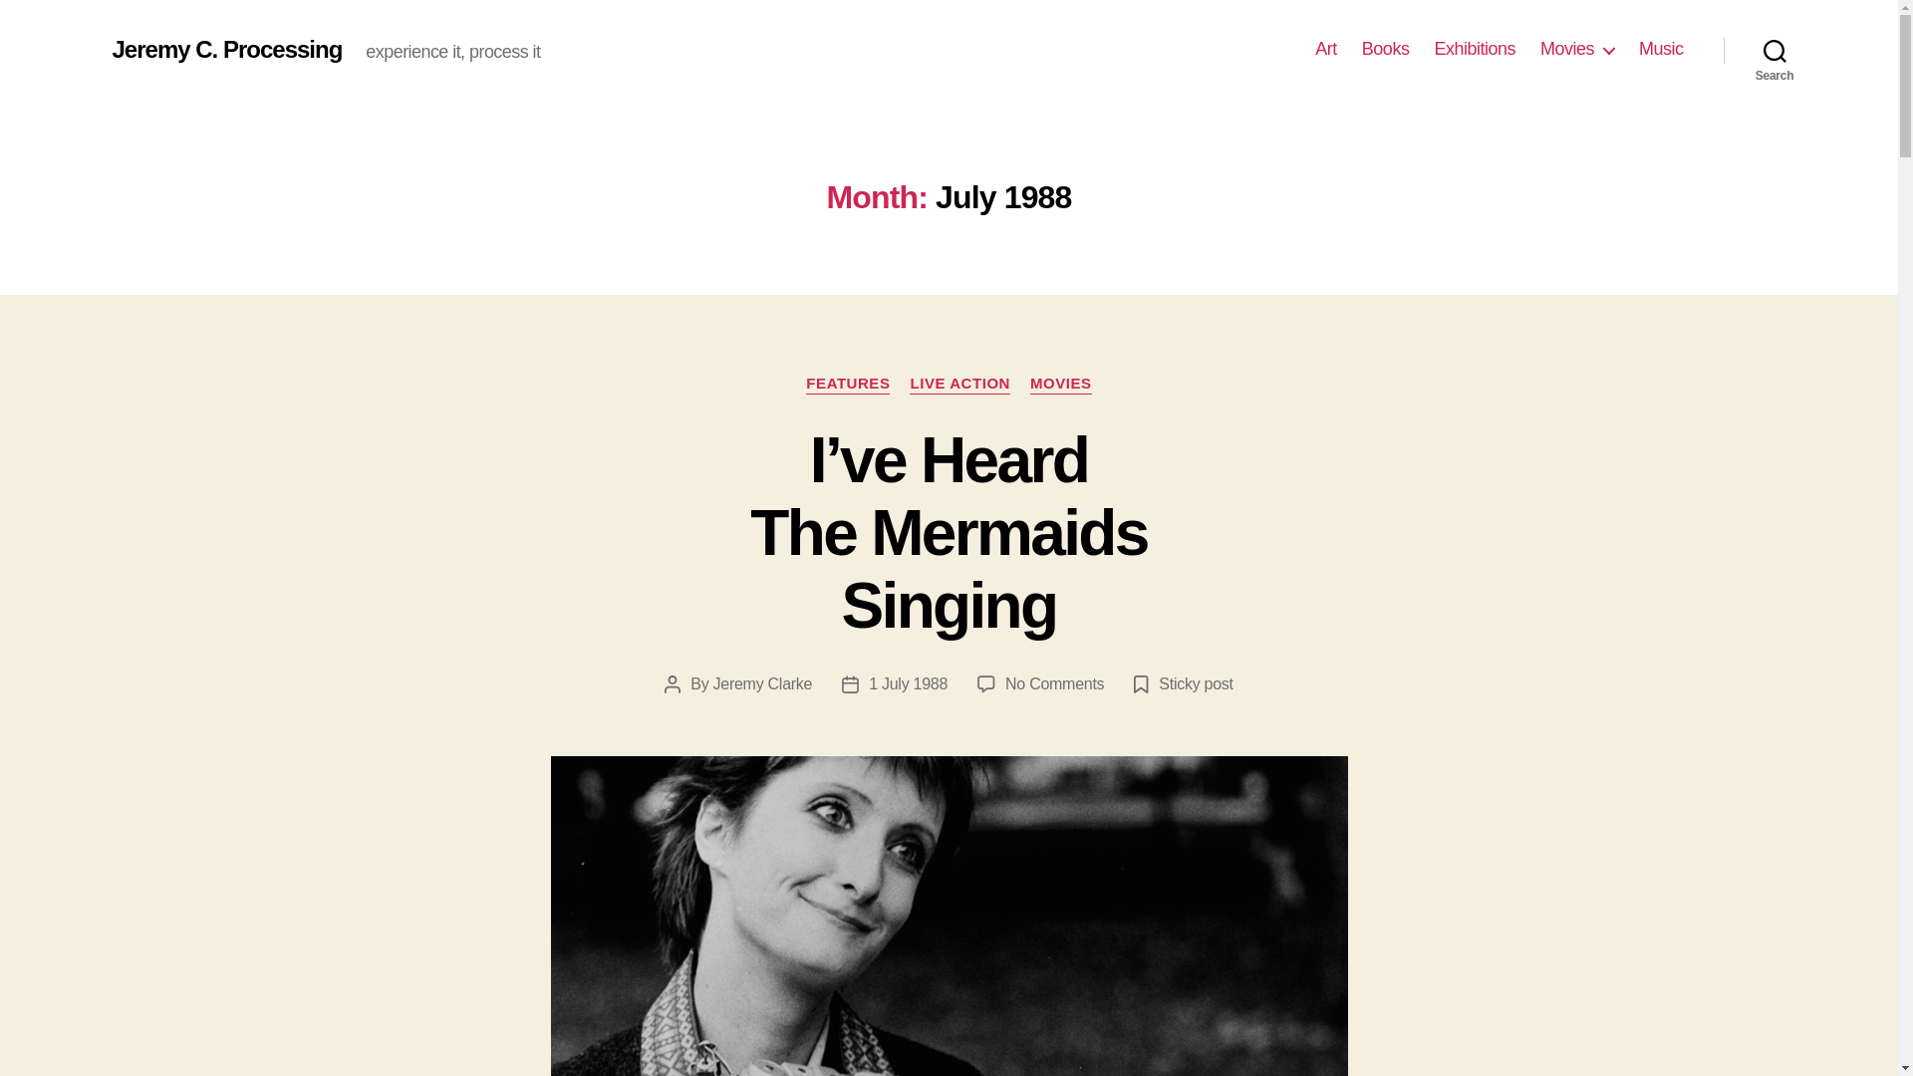 The height and width of the screenshot is (1076, 1913). What do you see at coordinates (1775, 50) in the screenshot?
I see `Search` at bounding box center [1775, 50].